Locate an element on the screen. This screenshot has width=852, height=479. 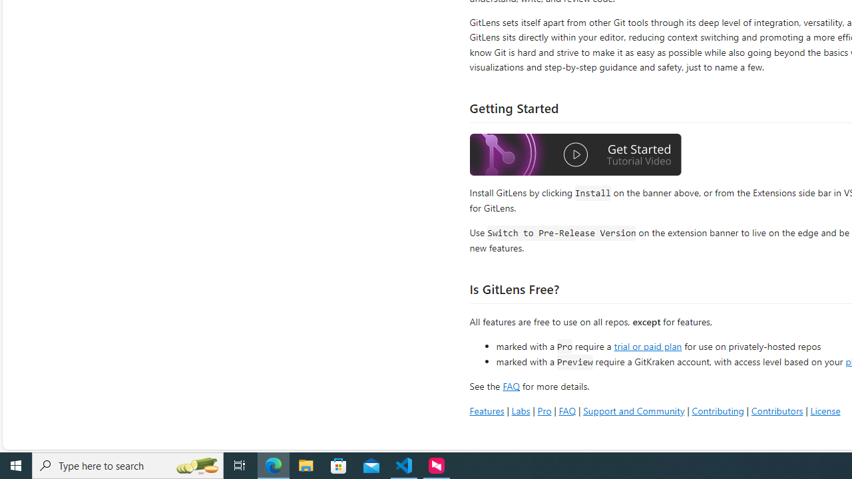
License is located at coordinates (825, 410).